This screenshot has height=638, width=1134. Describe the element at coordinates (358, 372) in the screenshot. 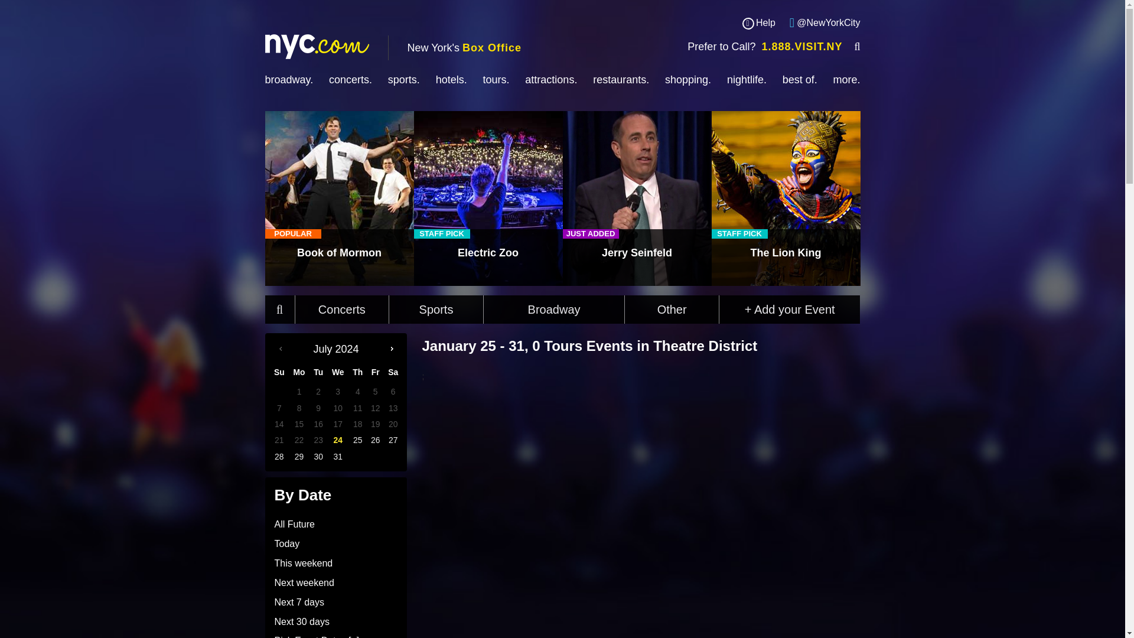

I see `Thursday` at that location.